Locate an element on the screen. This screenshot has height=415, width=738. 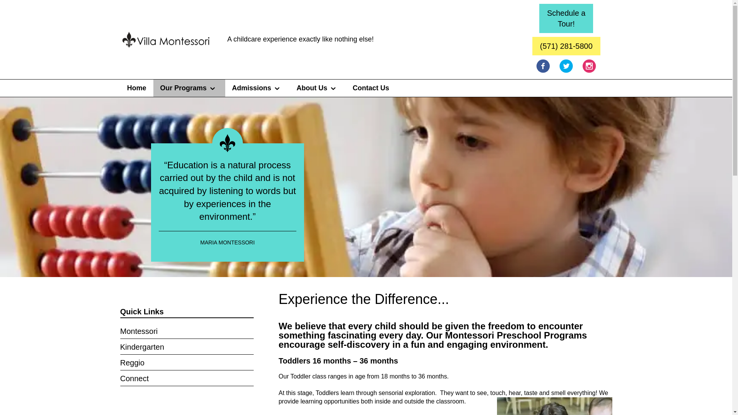
Our Programs is located at coordinates (136, 88).